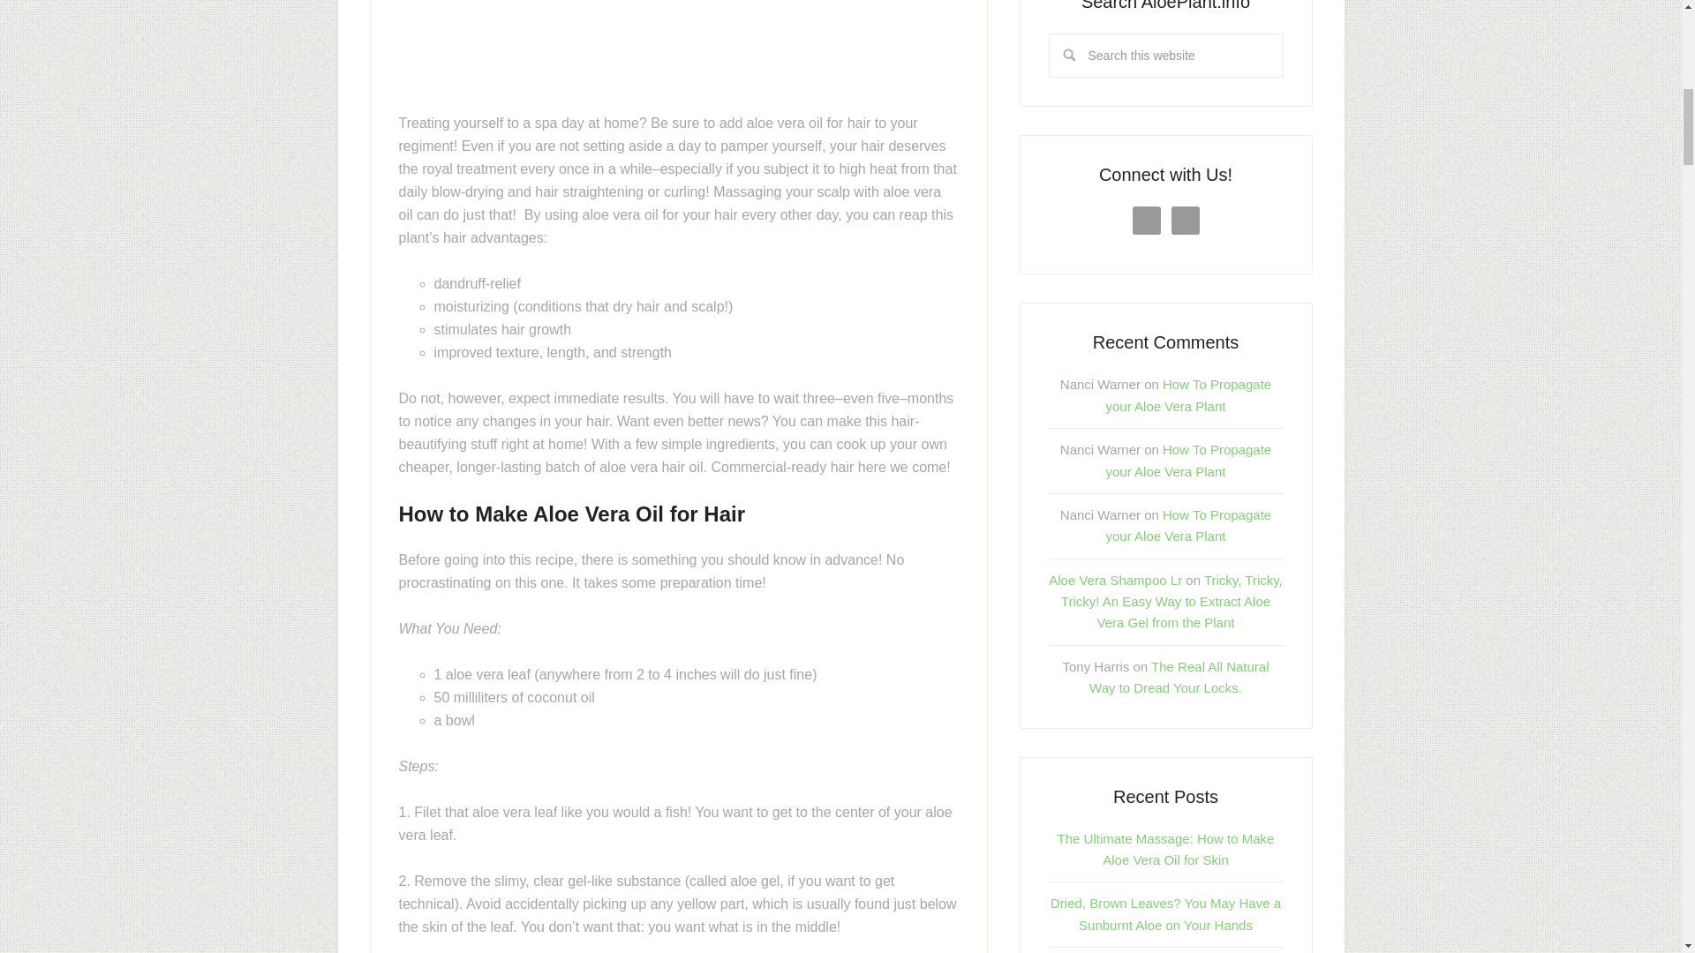 The height and width of the screenshot is (953, 1695). I want to click on Advertisement, so click(678, 52).